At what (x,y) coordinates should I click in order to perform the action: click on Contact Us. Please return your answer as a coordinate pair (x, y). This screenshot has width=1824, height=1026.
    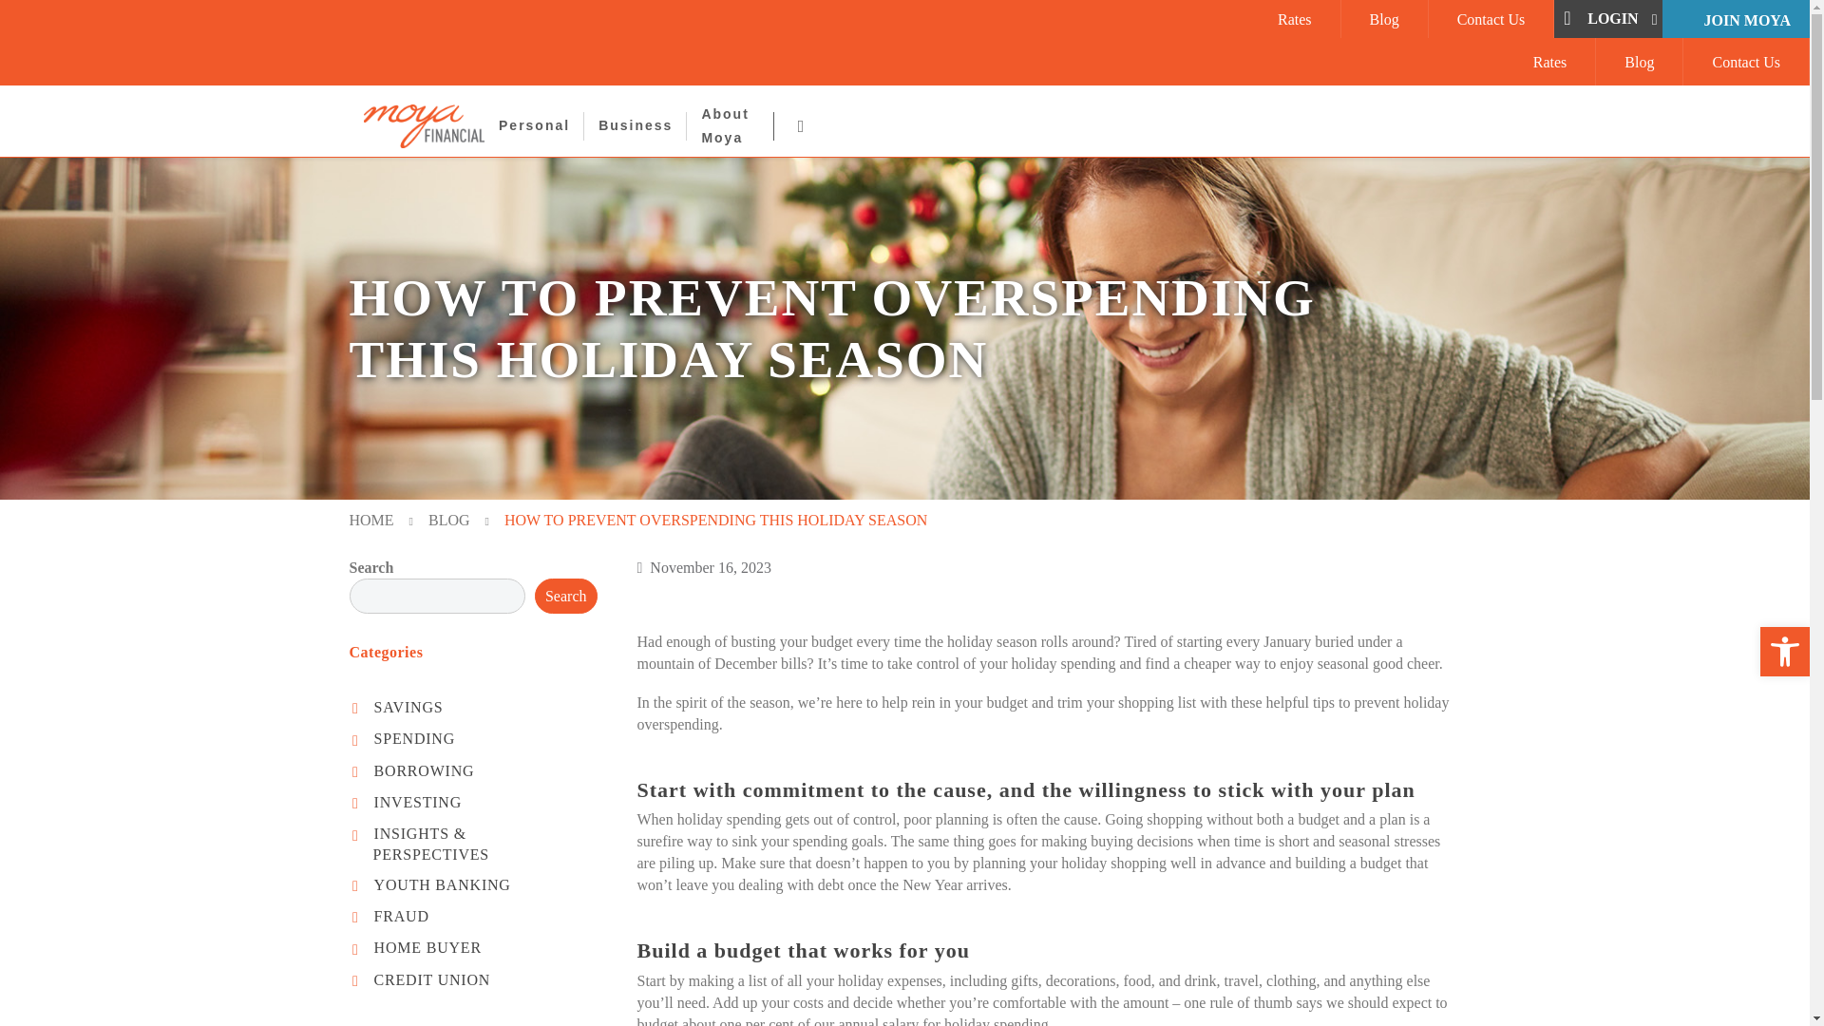
    Looking at the image, I should click on (1491, 18).